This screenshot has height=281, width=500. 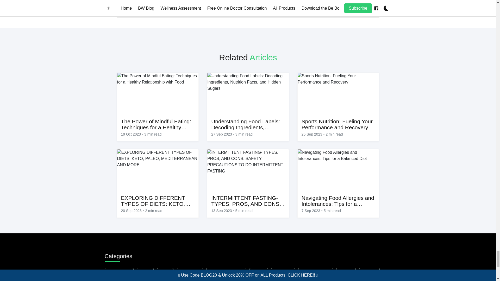 I want to click on 3 min read, so click(x=244, y=134).